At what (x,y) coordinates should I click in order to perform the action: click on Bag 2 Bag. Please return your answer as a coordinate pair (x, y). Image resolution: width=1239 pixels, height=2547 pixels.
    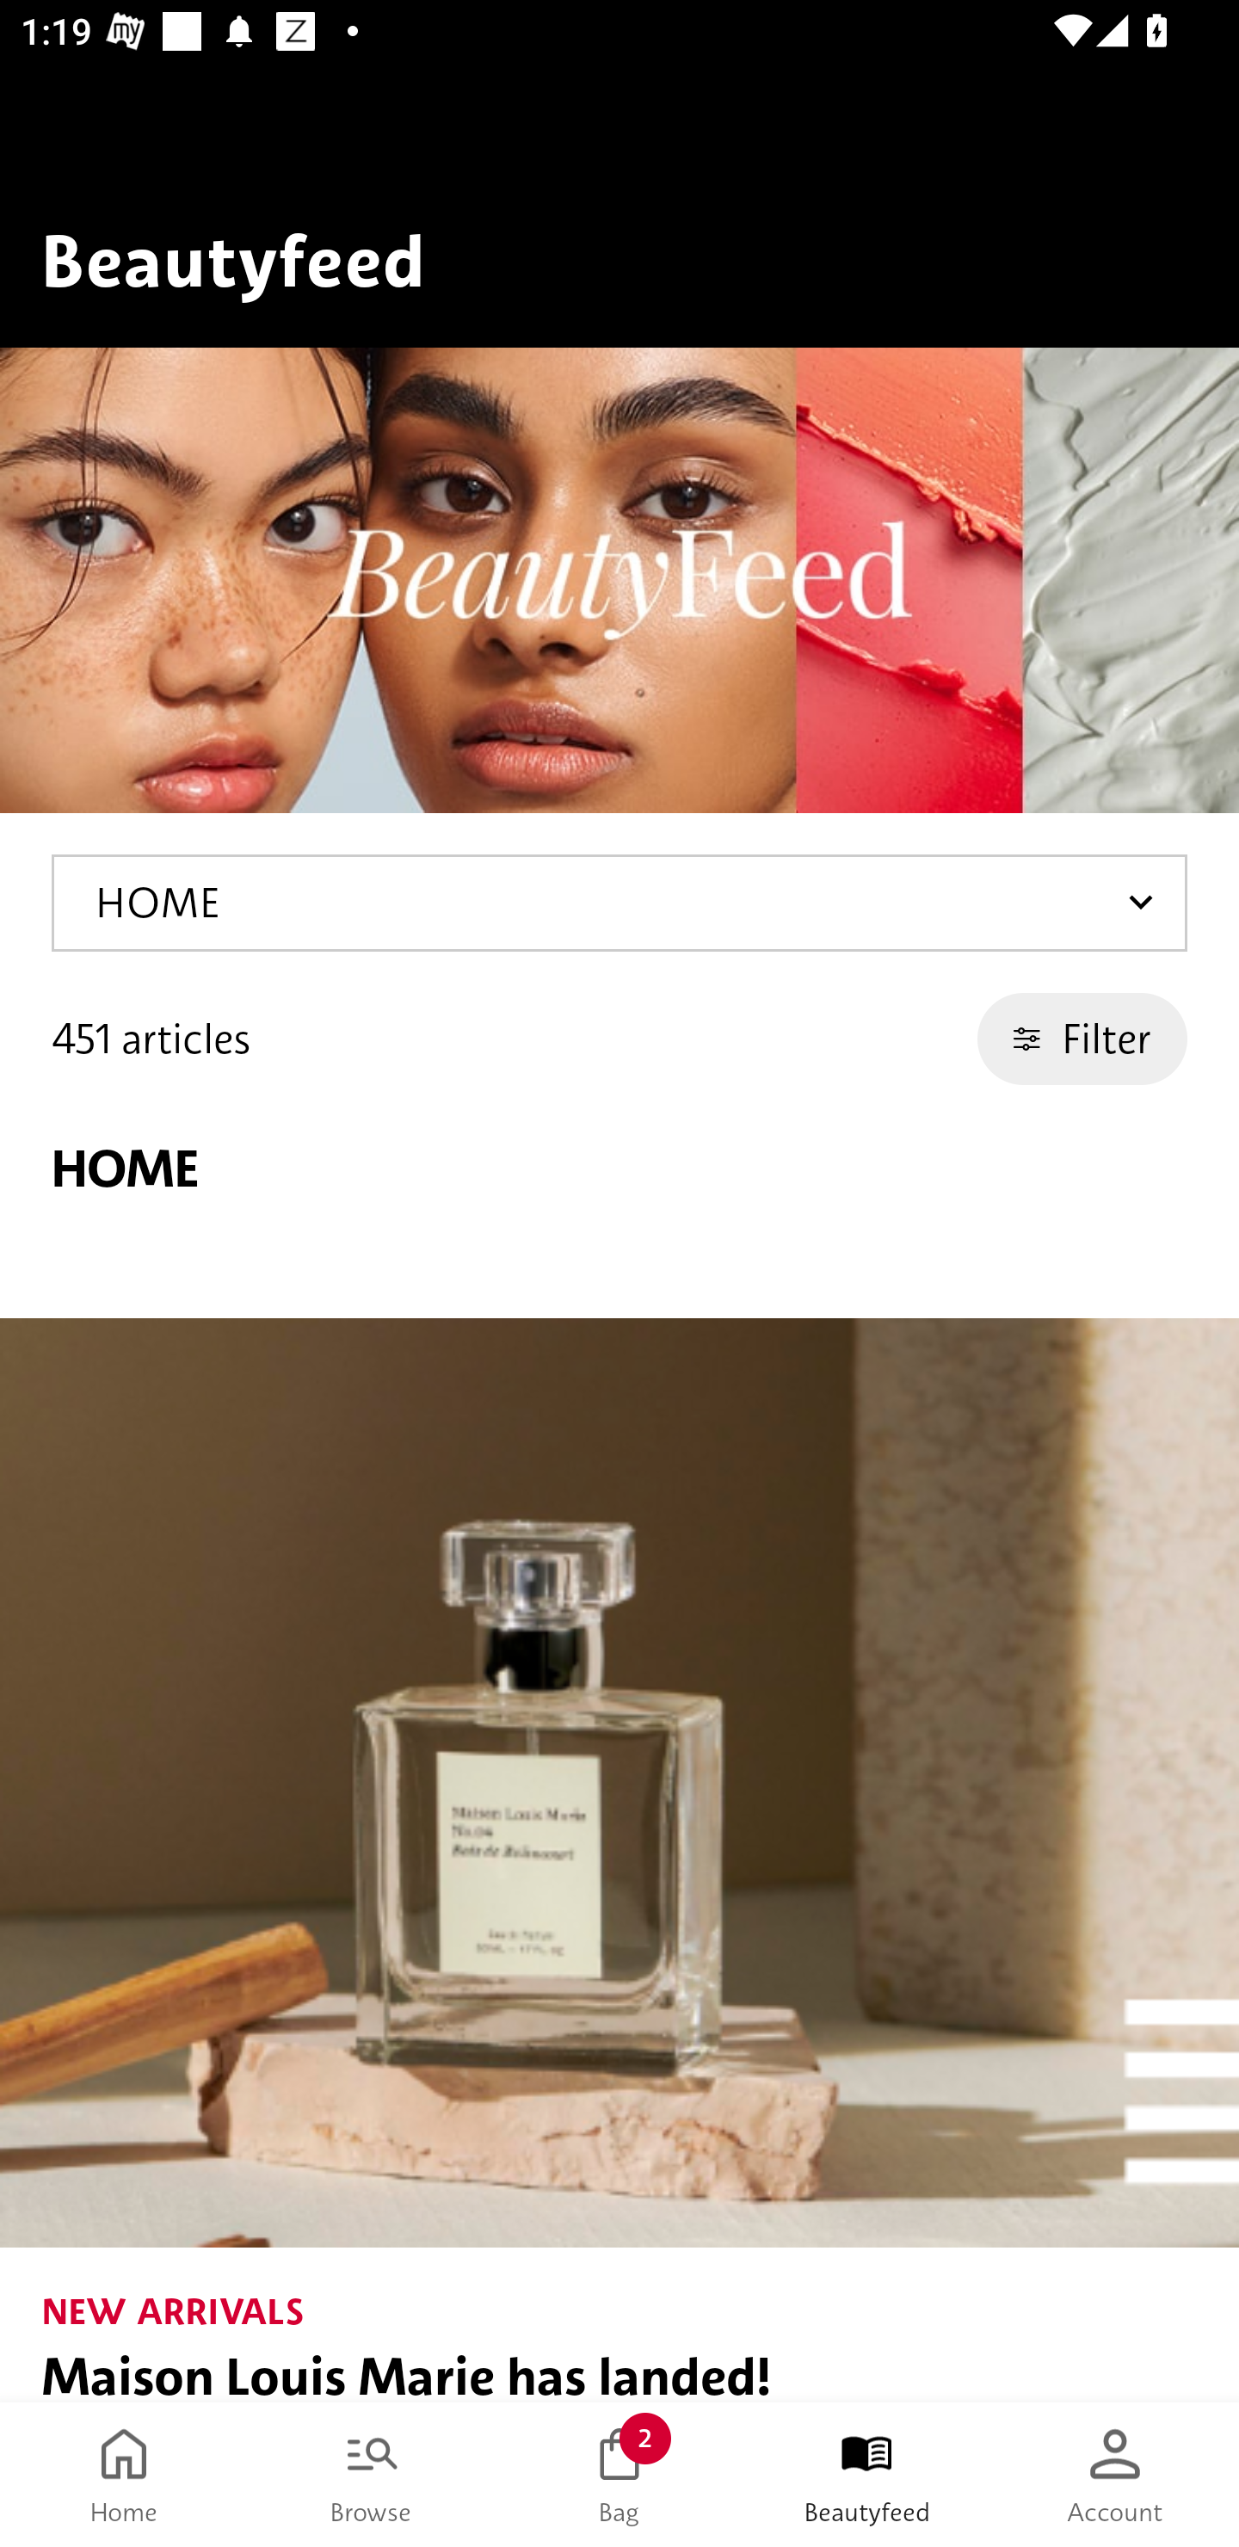
    Looking at the image, I should click on (619, 2475).